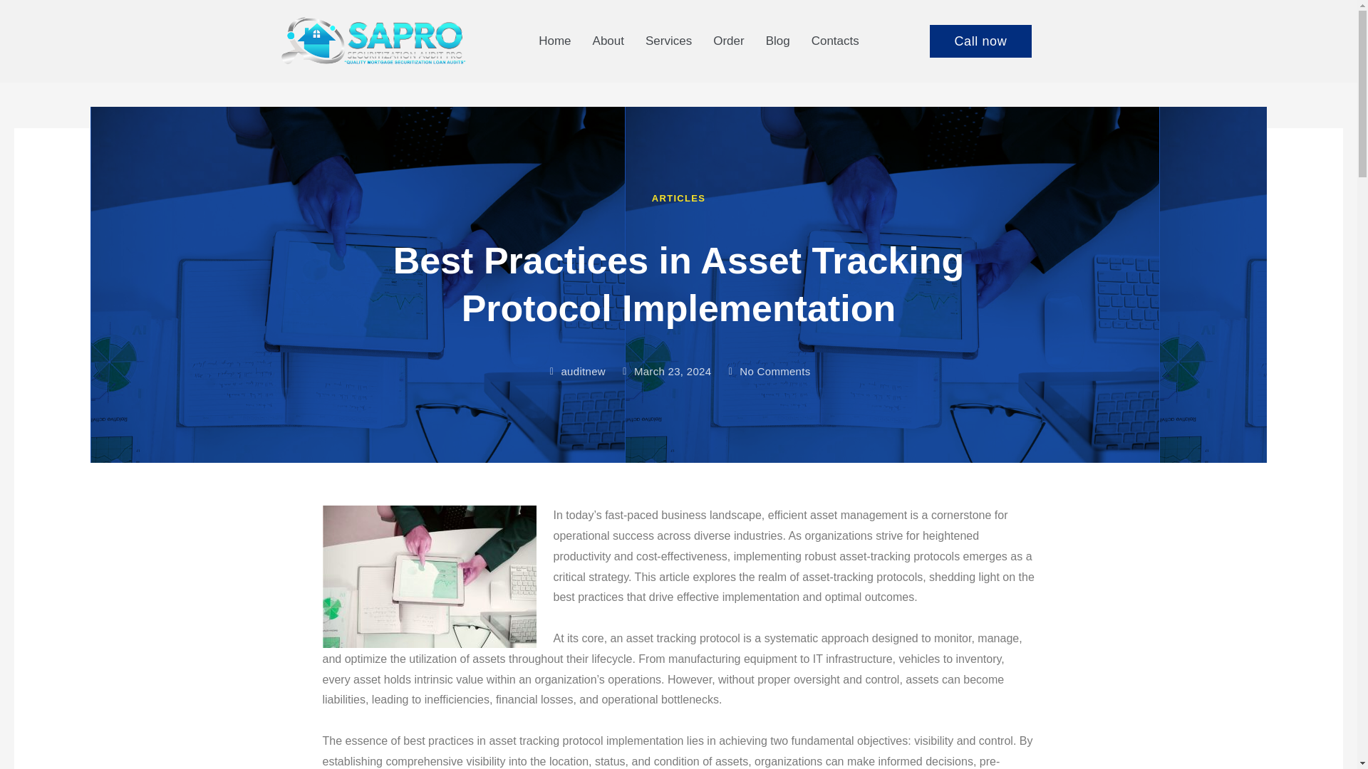 The width and height of the screenshot is (1368, 769). Describe the element at coordinates (678, 198) in the screenshot. I see `ARTICLES` at that location.